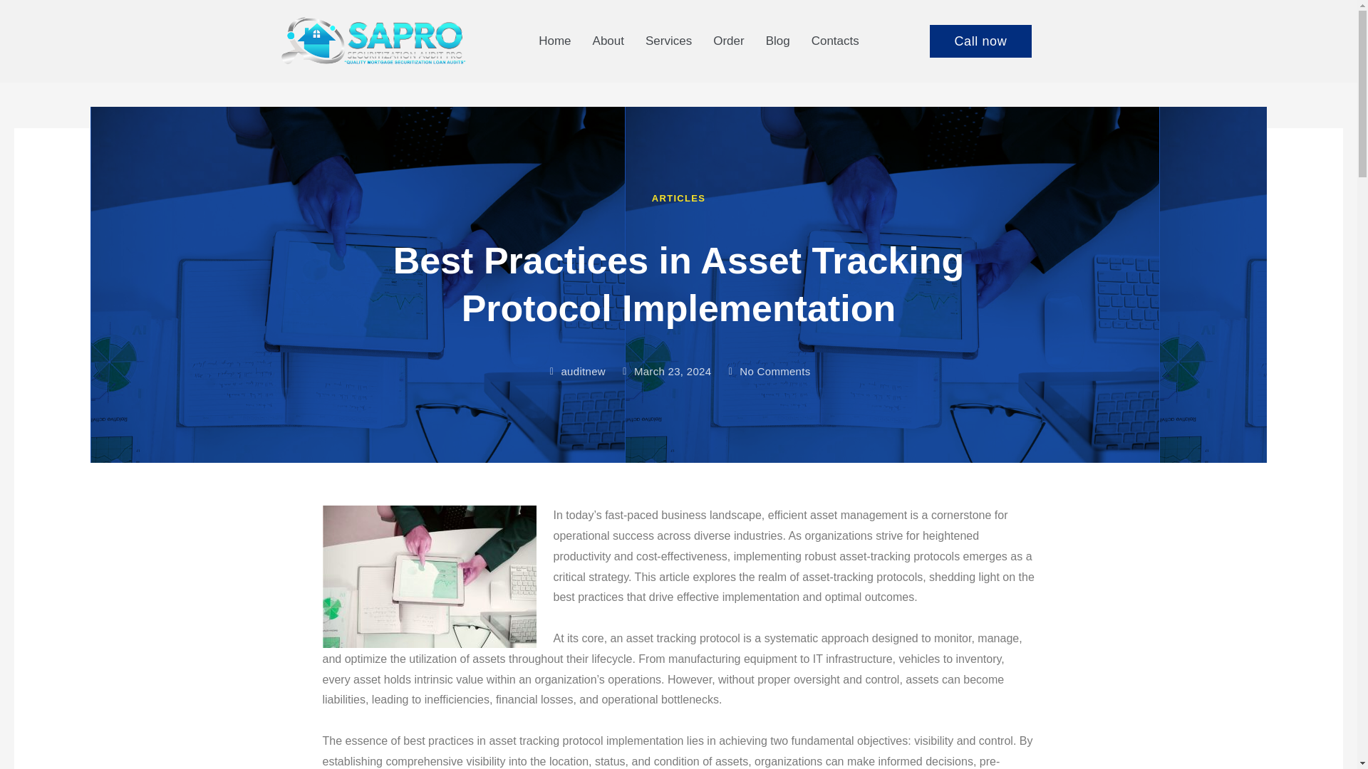 The width and height of the screenshot is (1368, 769). Describe the element at coordinates (678, 198) in the screenshot. I see `ARTICLES` at that location.